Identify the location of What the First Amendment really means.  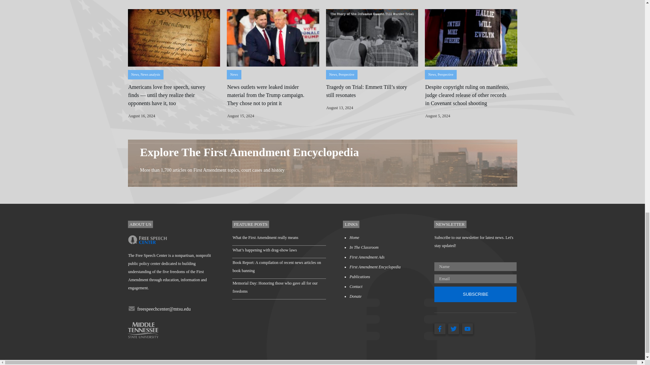
(265, 237).